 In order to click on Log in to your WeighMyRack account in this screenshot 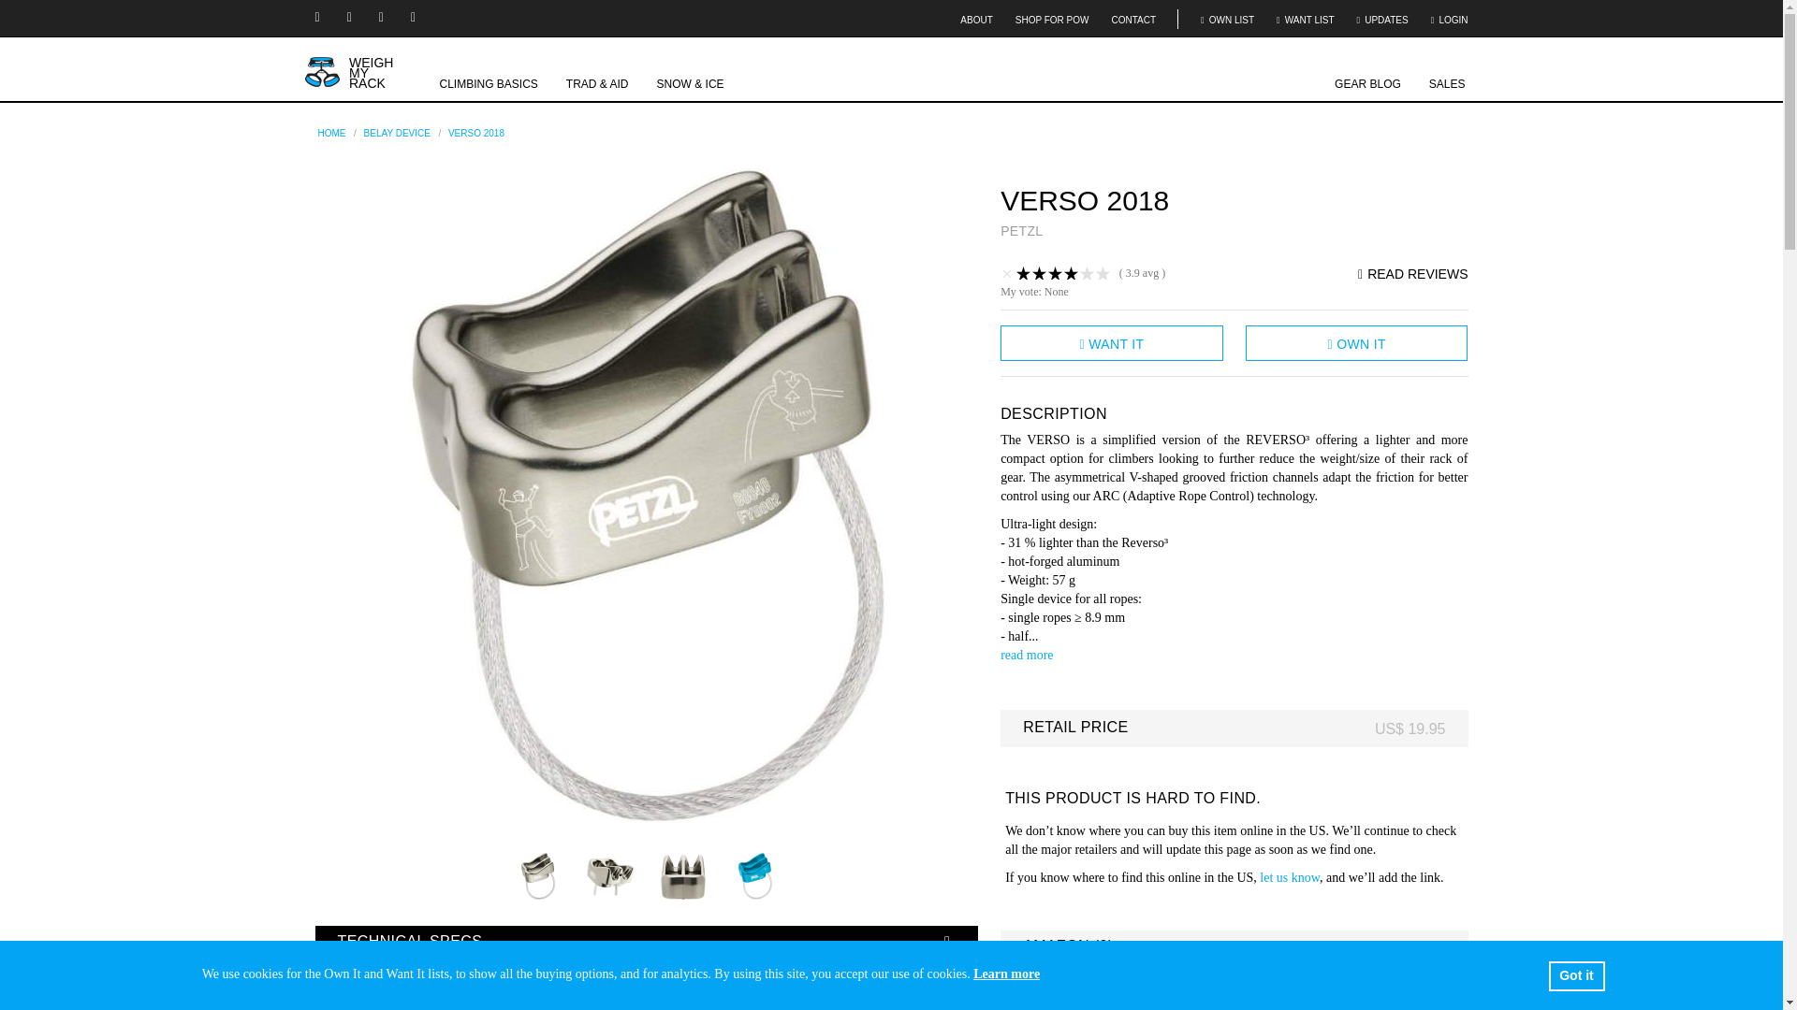, I will do `click(1449, 21)`.